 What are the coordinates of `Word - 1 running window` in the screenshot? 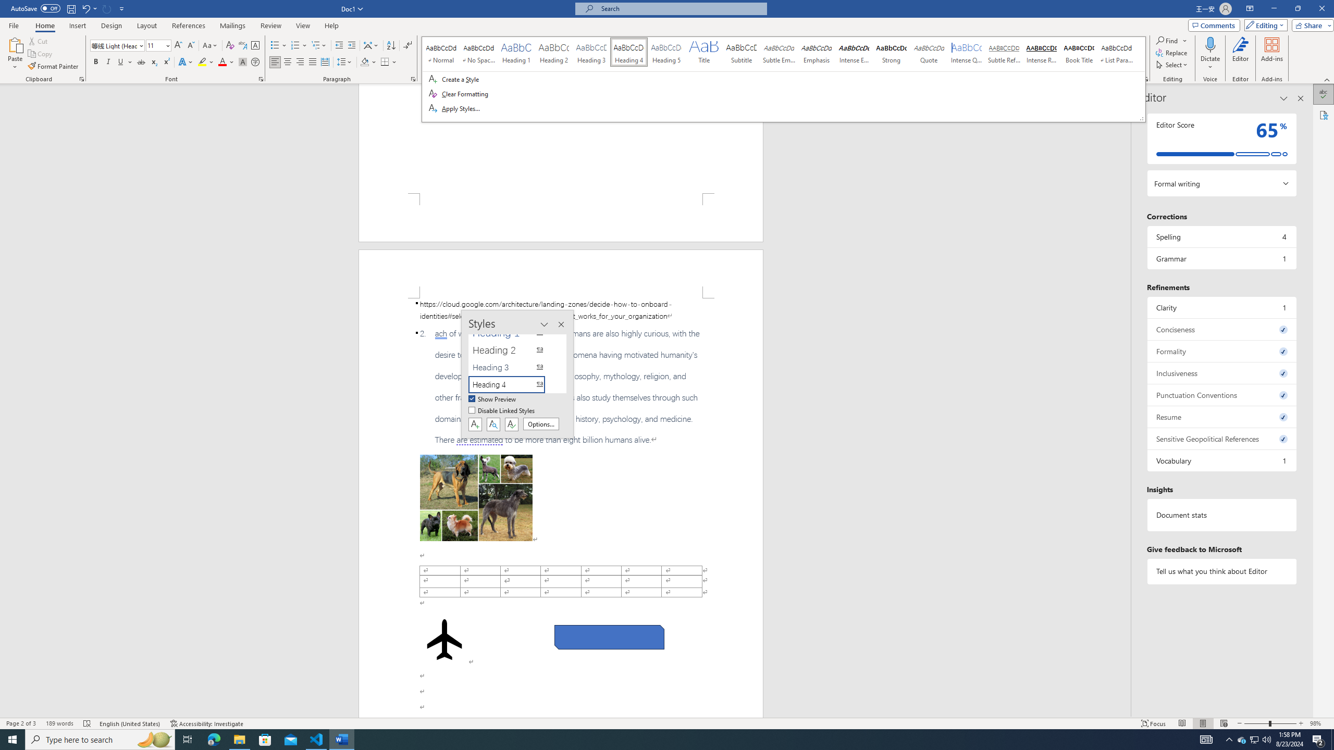 It's located at (342, 740).